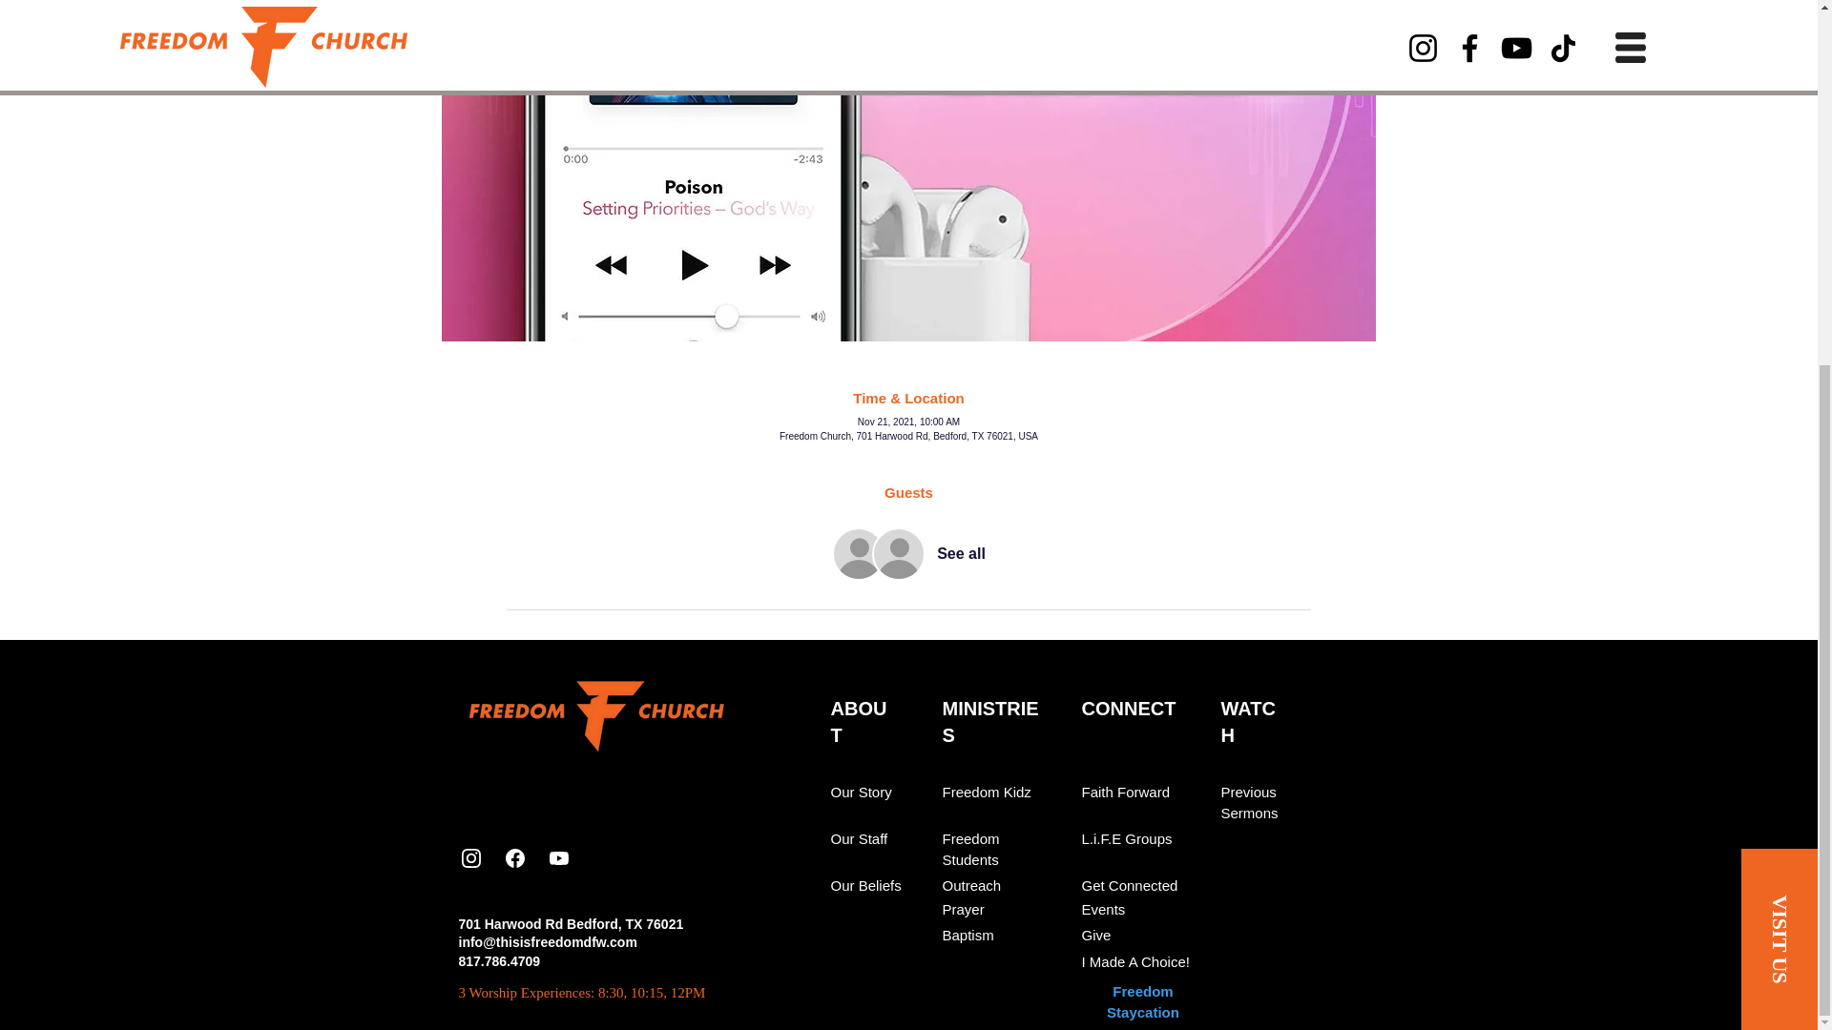 The height and width of the screenshot is (1030, 1832). I want to click on Get Connected, so click(1130, 886).